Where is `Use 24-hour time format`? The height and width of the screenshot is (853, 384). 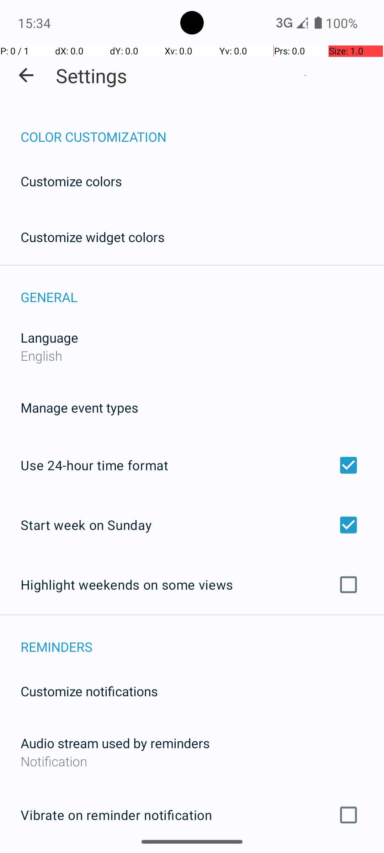 Use 24-hour time format is located at coordinates (192, 465).